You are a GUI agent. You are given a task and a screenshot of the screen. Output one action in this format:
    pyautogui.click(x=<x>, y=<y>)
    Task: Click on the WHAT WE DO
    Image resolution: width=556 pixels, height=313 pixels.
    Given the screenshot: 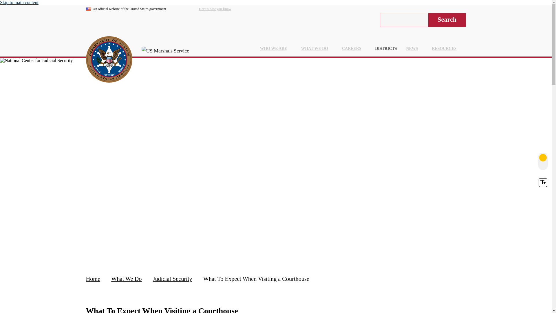 What is the action you would take?
    pyautogui.click(x=317, y=49)
    